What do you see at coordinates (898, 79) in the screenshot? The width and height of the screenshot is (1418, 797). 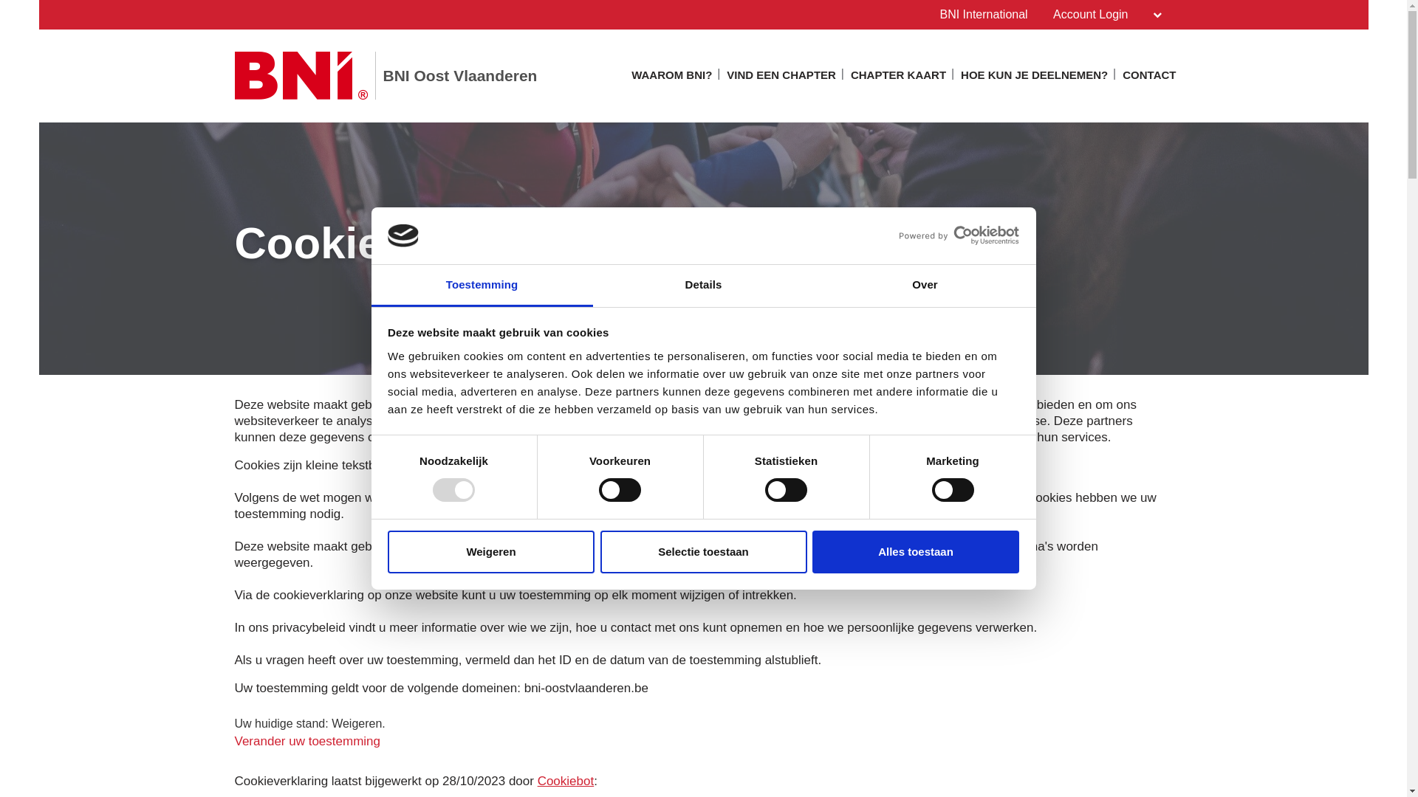 I see `CHAPTER KAART` at bounding box center [898, 79].